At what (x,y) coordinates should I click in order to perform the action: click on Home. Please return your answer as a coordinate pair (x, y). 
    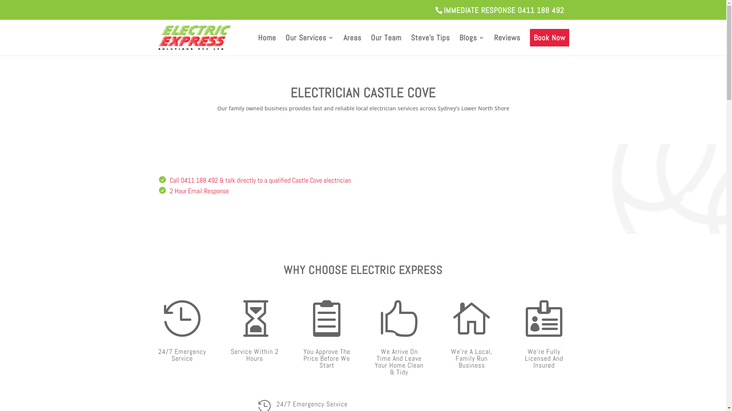
    Looking at the image, I should click on (267, 45).